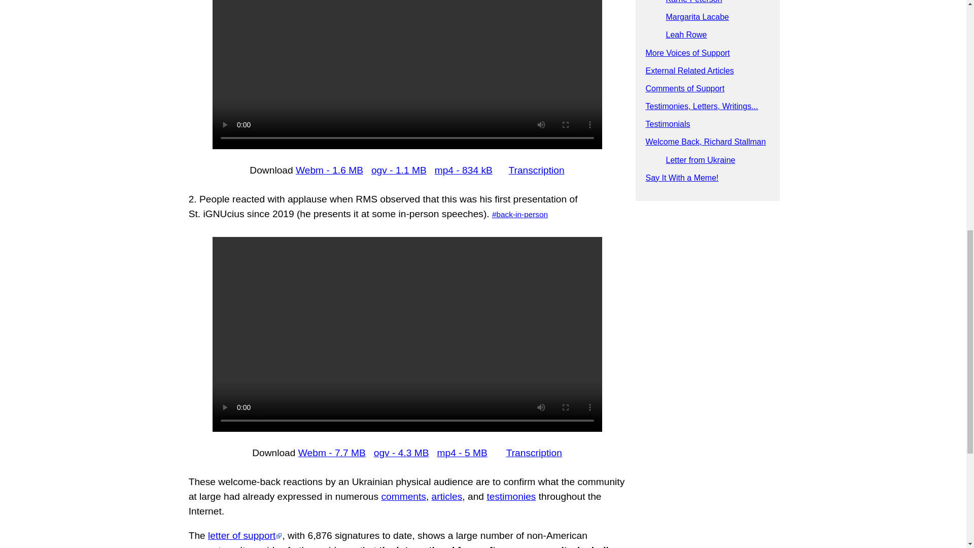  Describe the element at coordinates (330, 170) in the screenshot. I see `Webm - 1.6 MB` at that location.